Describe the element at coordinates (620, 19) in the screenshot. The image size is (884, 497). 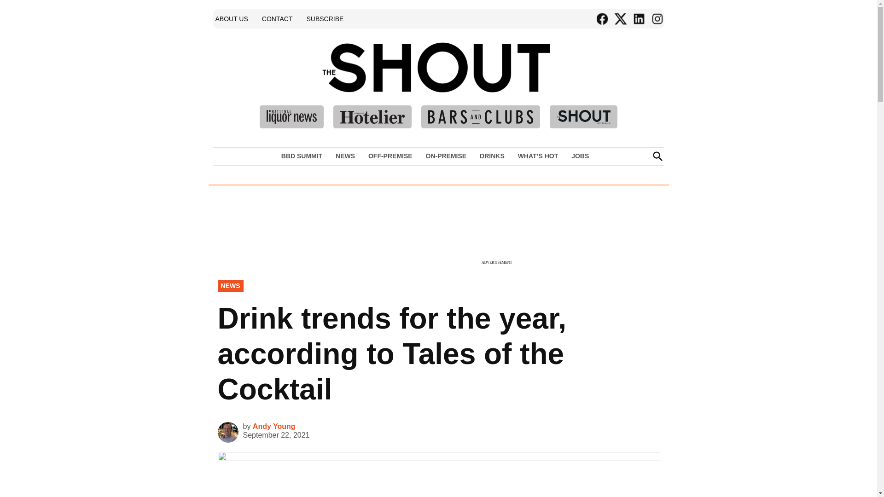
I see `Twitter` at that location.